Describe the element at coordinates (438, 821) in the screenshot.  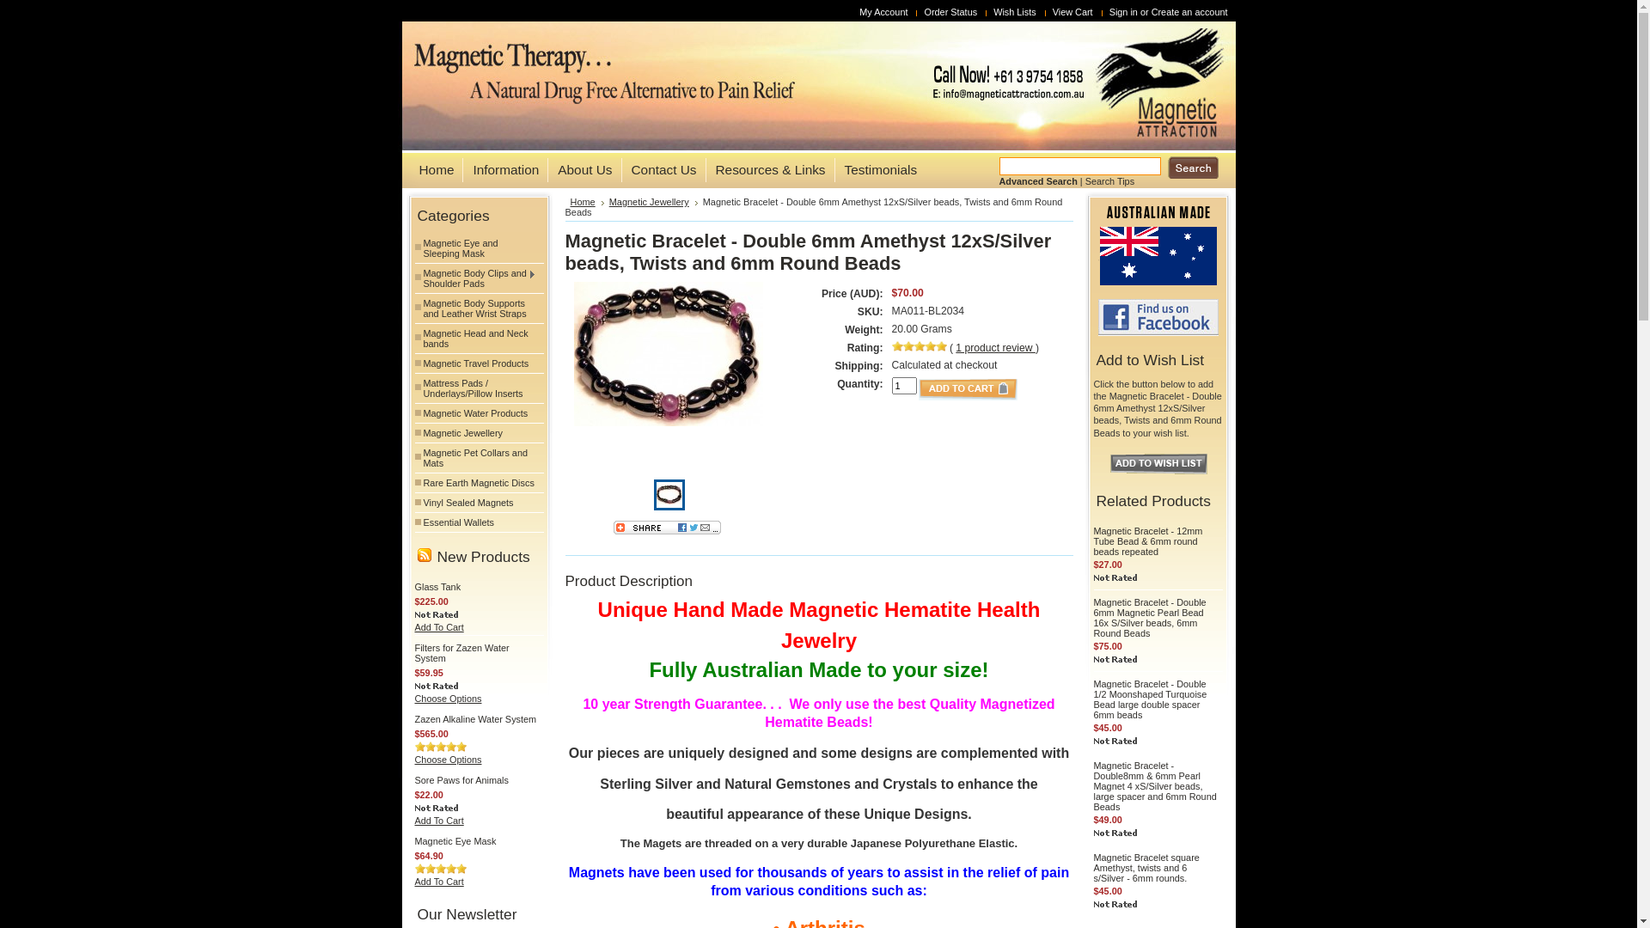
I see `Add To Cart` at that location.